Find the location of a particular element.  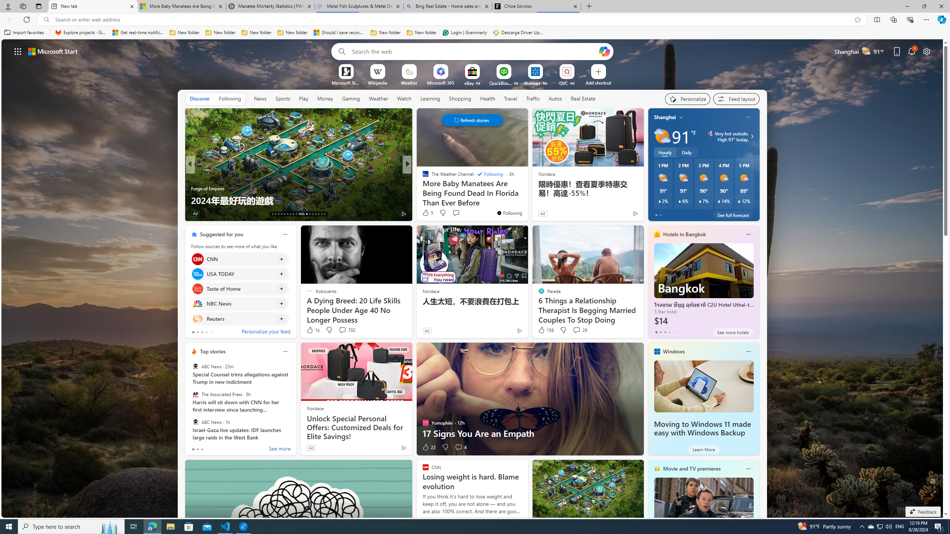

Watch is located at coordinates (404, 98).